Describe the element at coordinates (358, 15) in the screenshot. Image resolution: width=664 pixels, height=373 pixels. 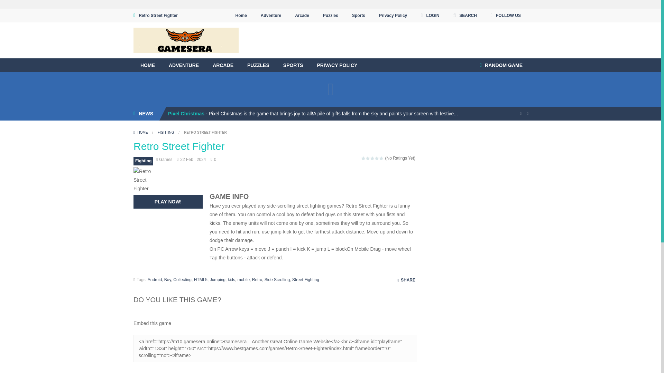
I see `Sports` at that location.